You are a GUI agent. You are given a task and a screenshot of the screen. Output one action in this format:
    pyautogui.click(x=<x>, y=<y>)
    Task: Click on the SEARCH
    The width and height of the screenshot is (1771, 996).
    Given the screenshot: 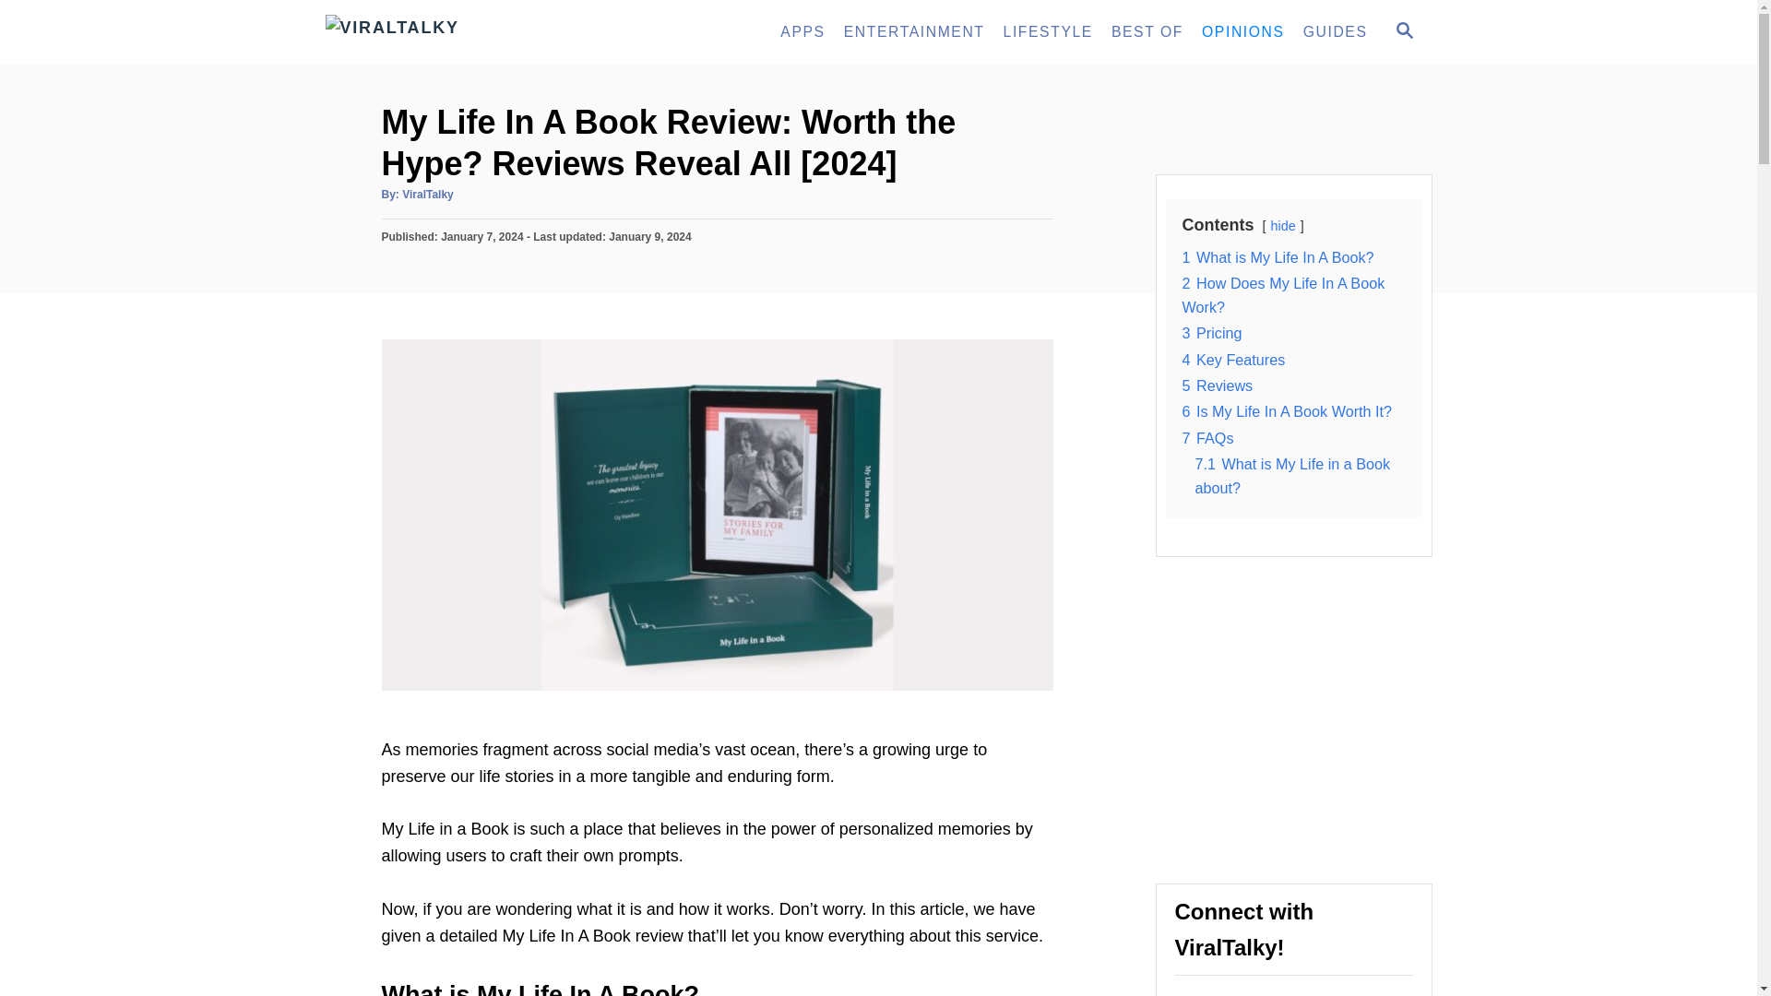 What is the action you would take?
    pyautogui.click(x=1403, y=31)
    